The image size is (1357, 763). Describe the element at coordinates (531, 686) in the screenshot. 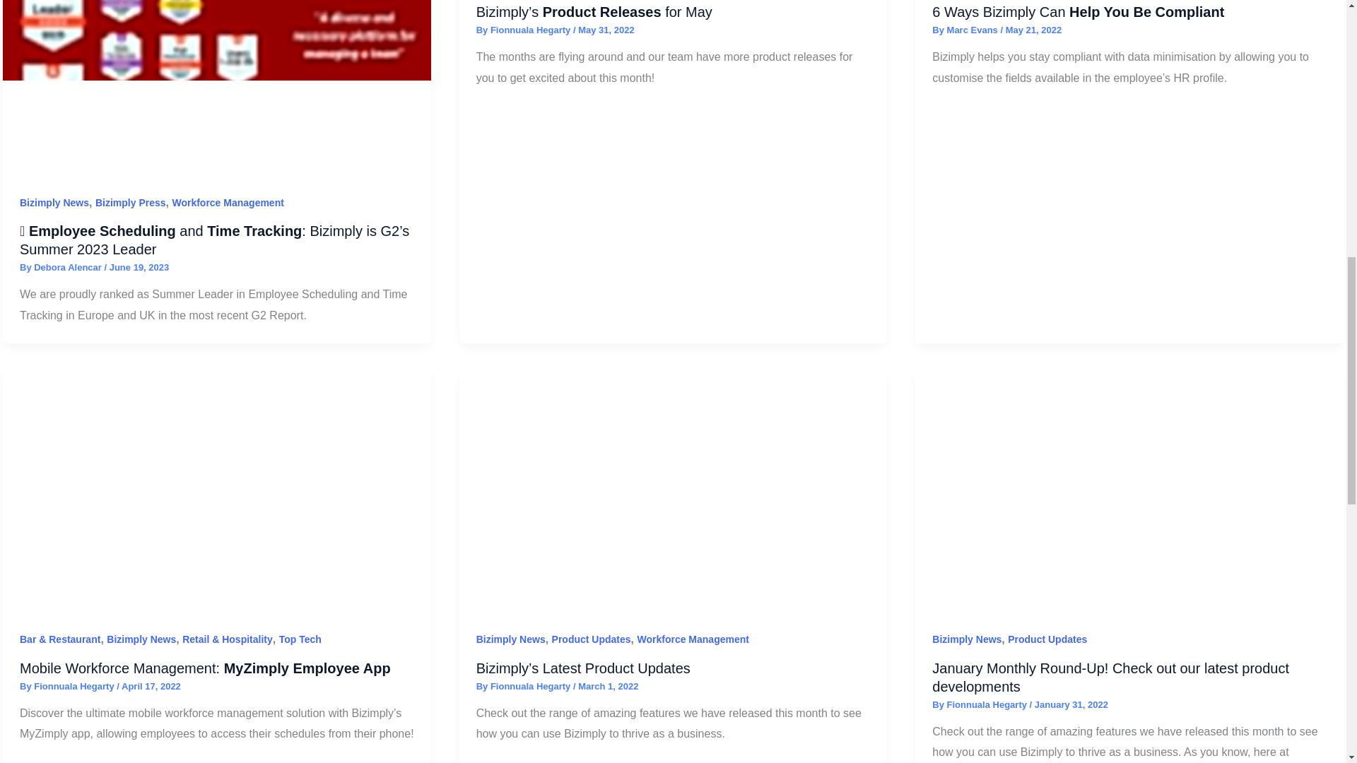

I see `View all posts by Fionnuala Hegarty` at that location.